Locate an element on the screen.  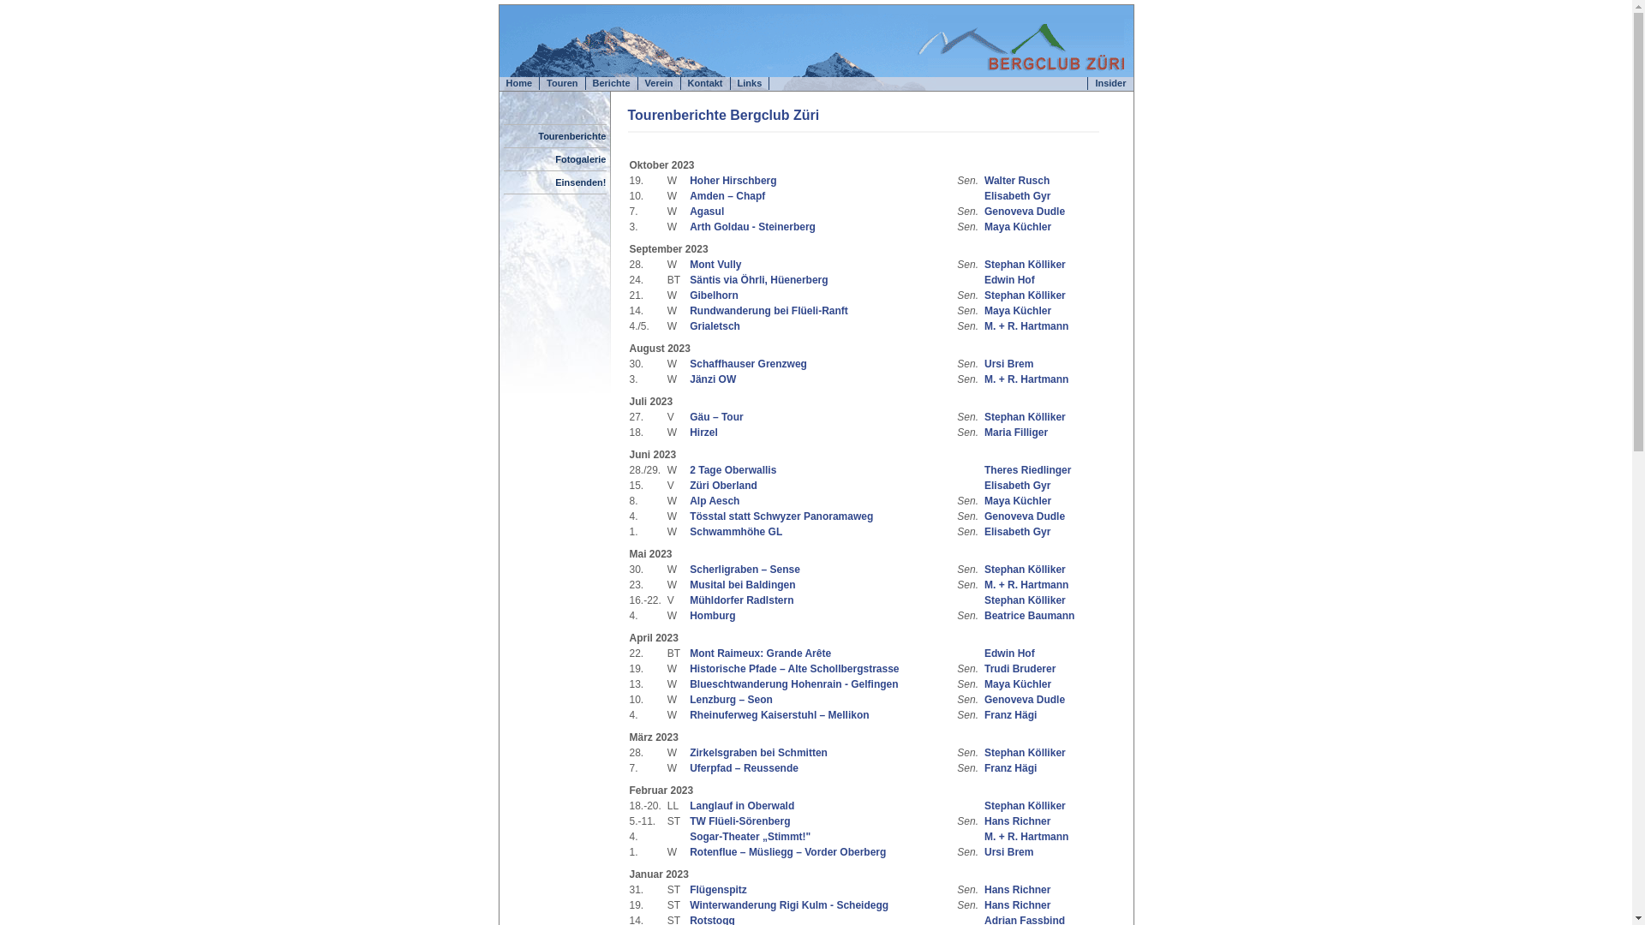
Aktive und Senioren is located at coordinates (970, 196).